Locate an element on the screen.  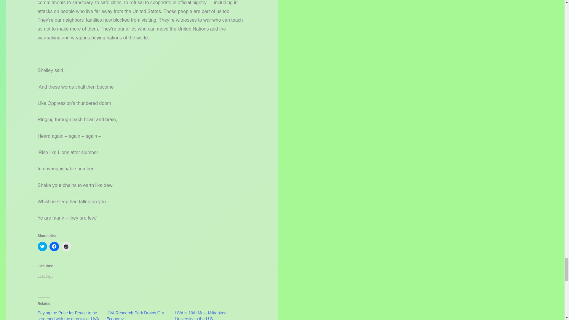
UVA Research Park Drains Our Economy is located at coordinates (135, 315).